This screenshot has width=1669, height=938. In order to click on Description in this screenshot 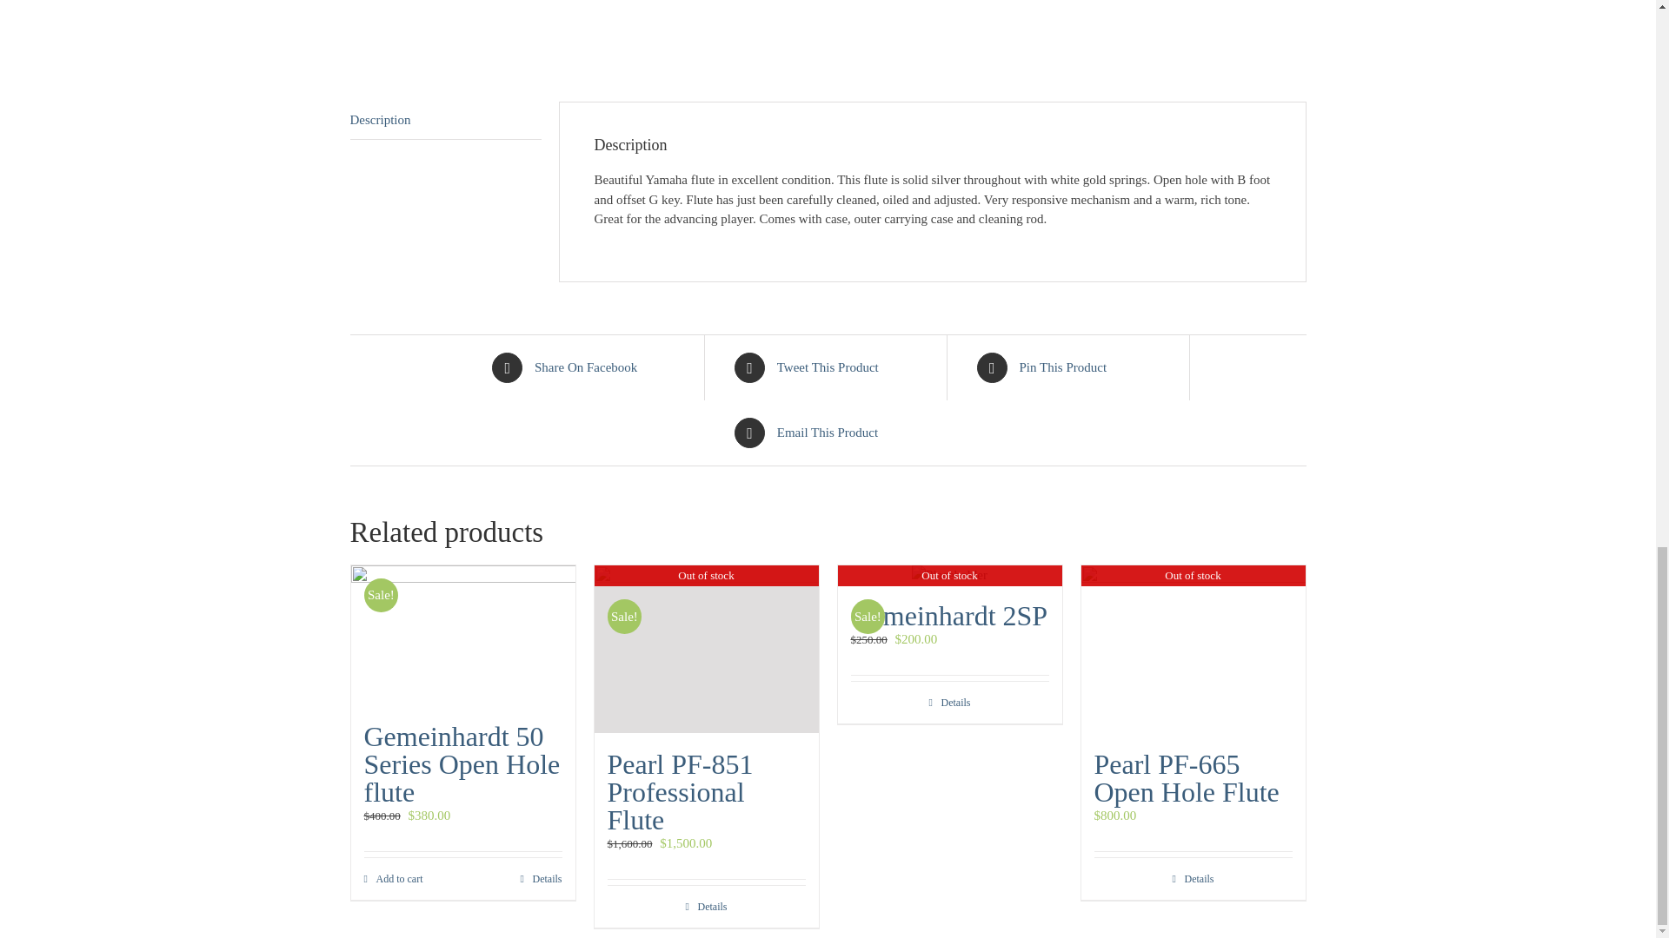, I will do `click(949, 574)`.